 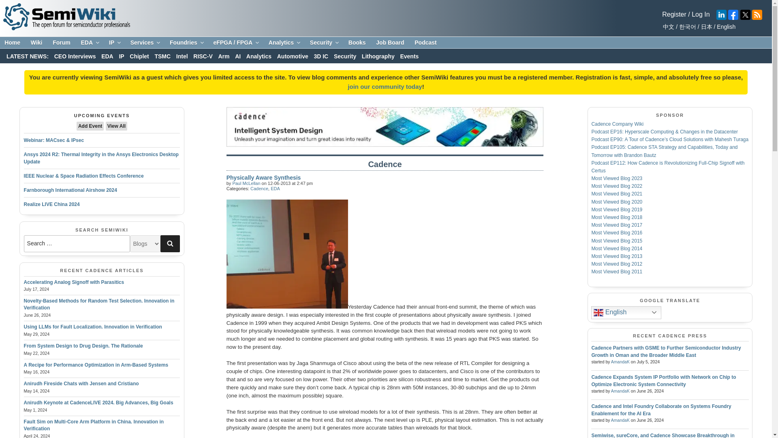 What do you see at coordinates (36, 43) in the screenshot?
I see `Wiki` at bounding box center [36, 43].